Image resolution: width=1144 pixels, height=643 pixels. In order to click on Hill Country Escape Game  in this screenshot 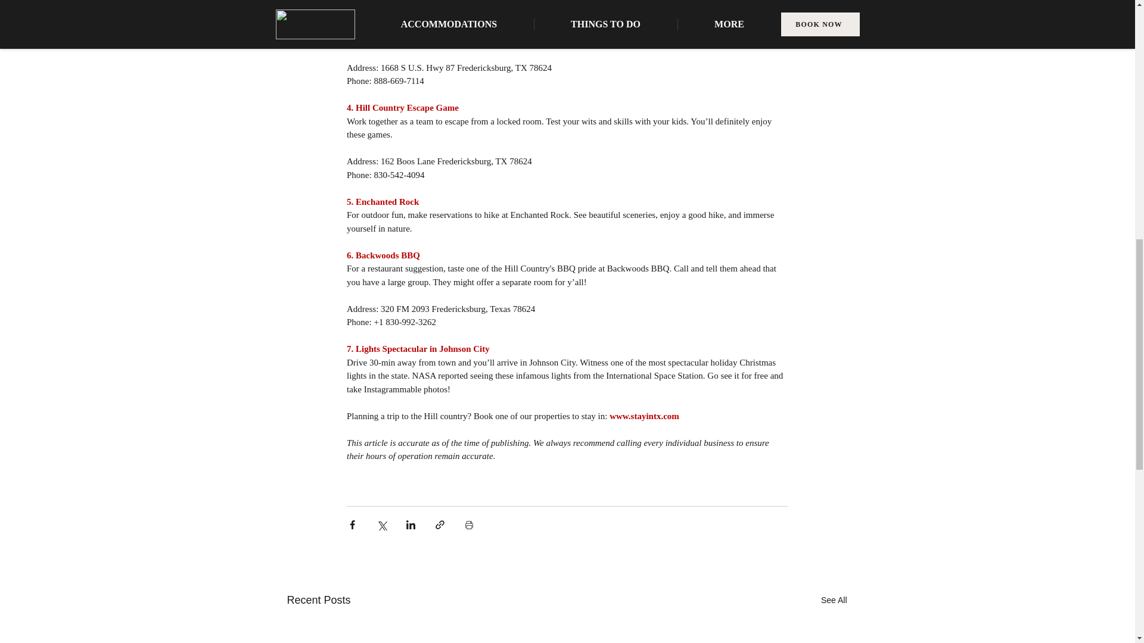, I will do `click(408, 107)`.